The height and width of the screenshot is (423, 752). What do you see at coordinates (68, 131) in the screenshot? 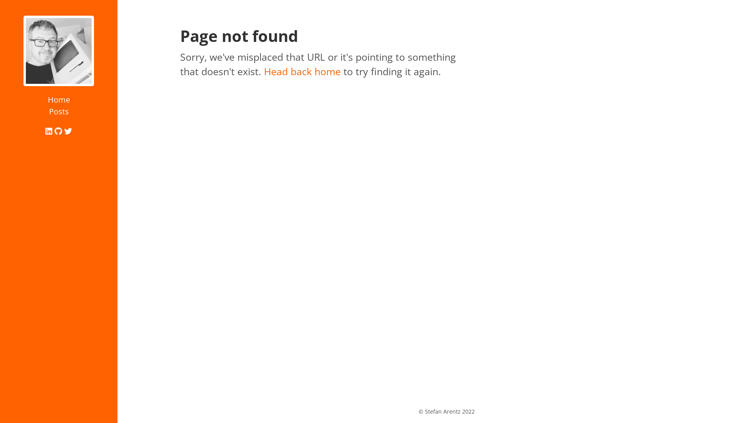
I see `Twitter` at bounding box center [68, 131].